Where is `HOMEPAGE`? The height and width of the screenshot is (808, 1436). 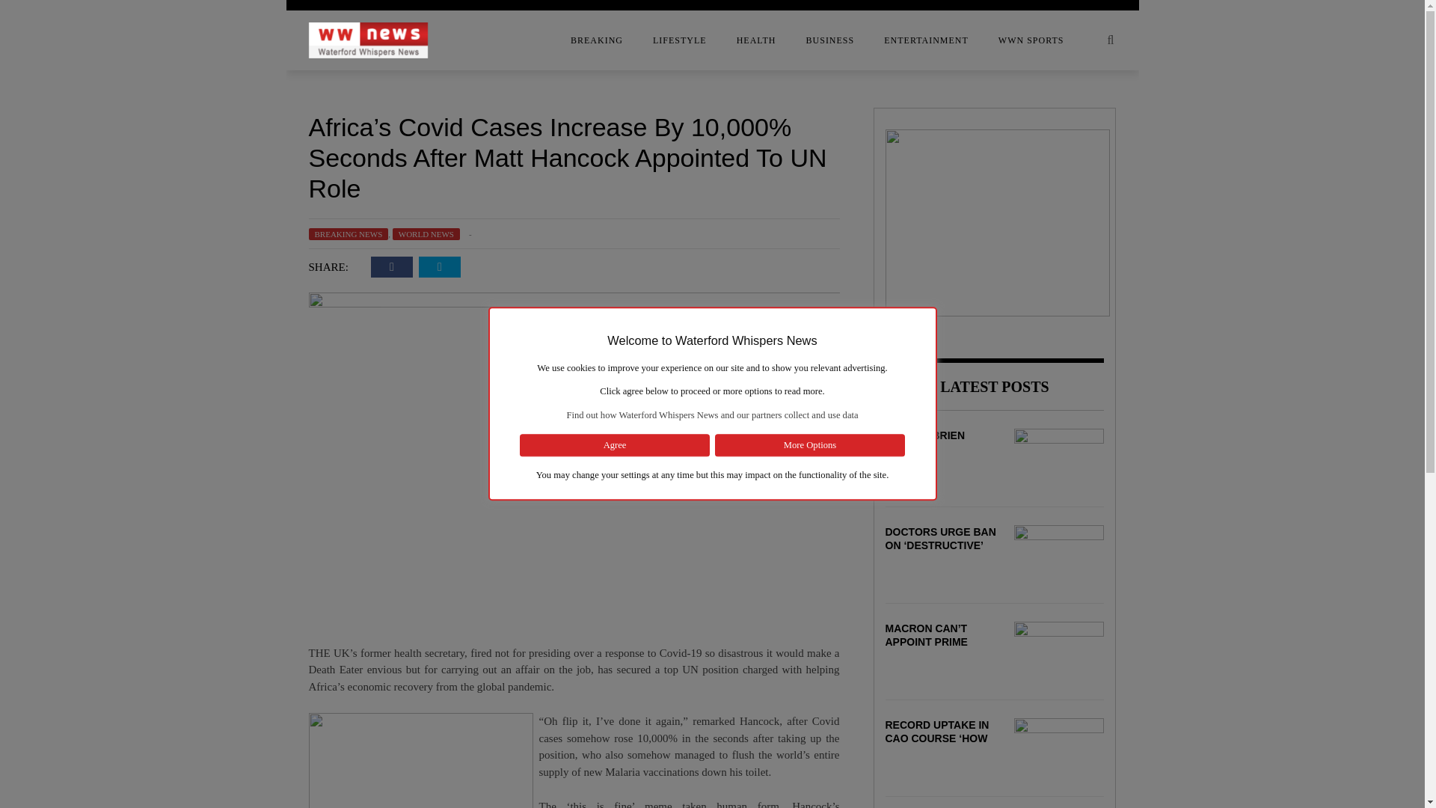 HOMEPAGE is located at coordinates (188, 174).